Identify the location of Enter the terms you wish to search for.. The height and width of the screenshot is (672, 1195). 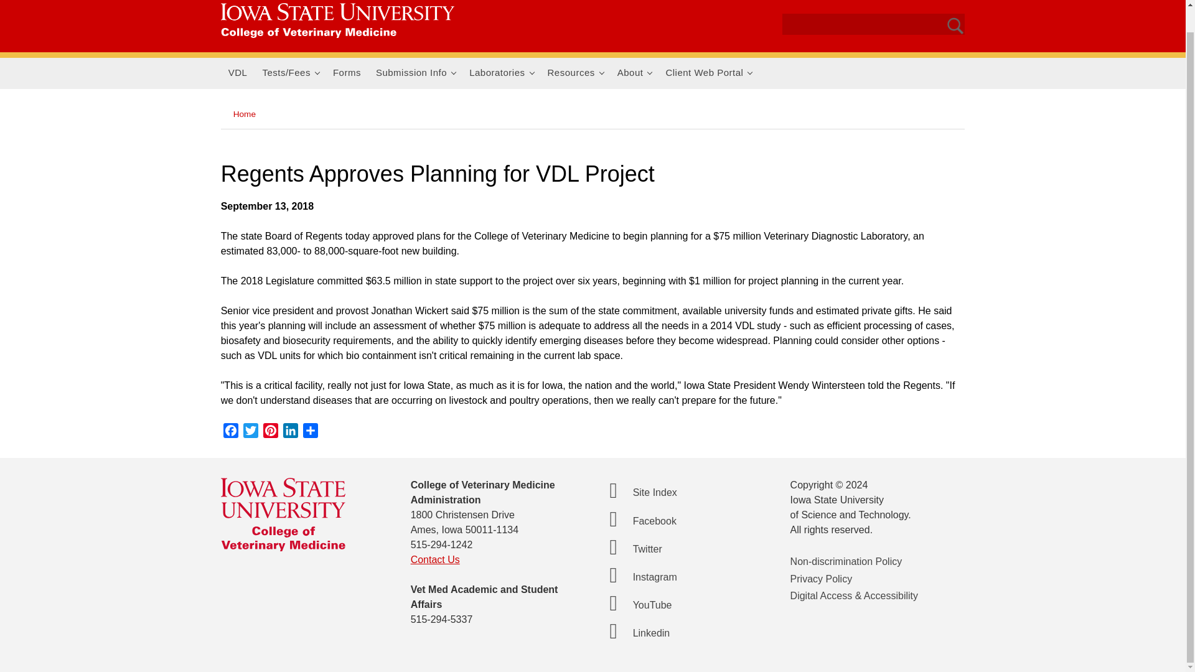
(853, 26).